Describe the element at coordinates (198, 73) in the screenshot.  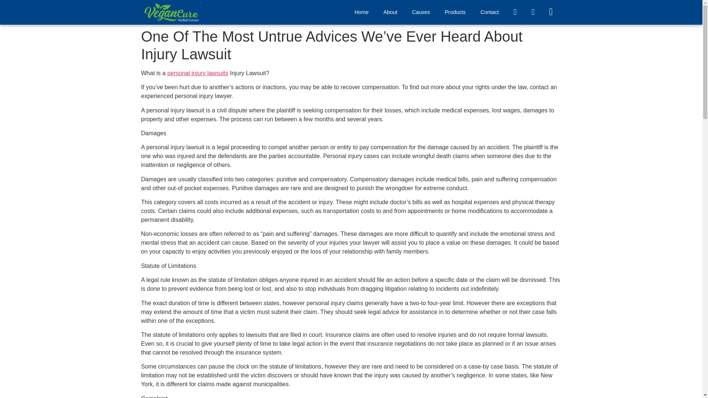
I see `personal injury lawsuits` at that location.